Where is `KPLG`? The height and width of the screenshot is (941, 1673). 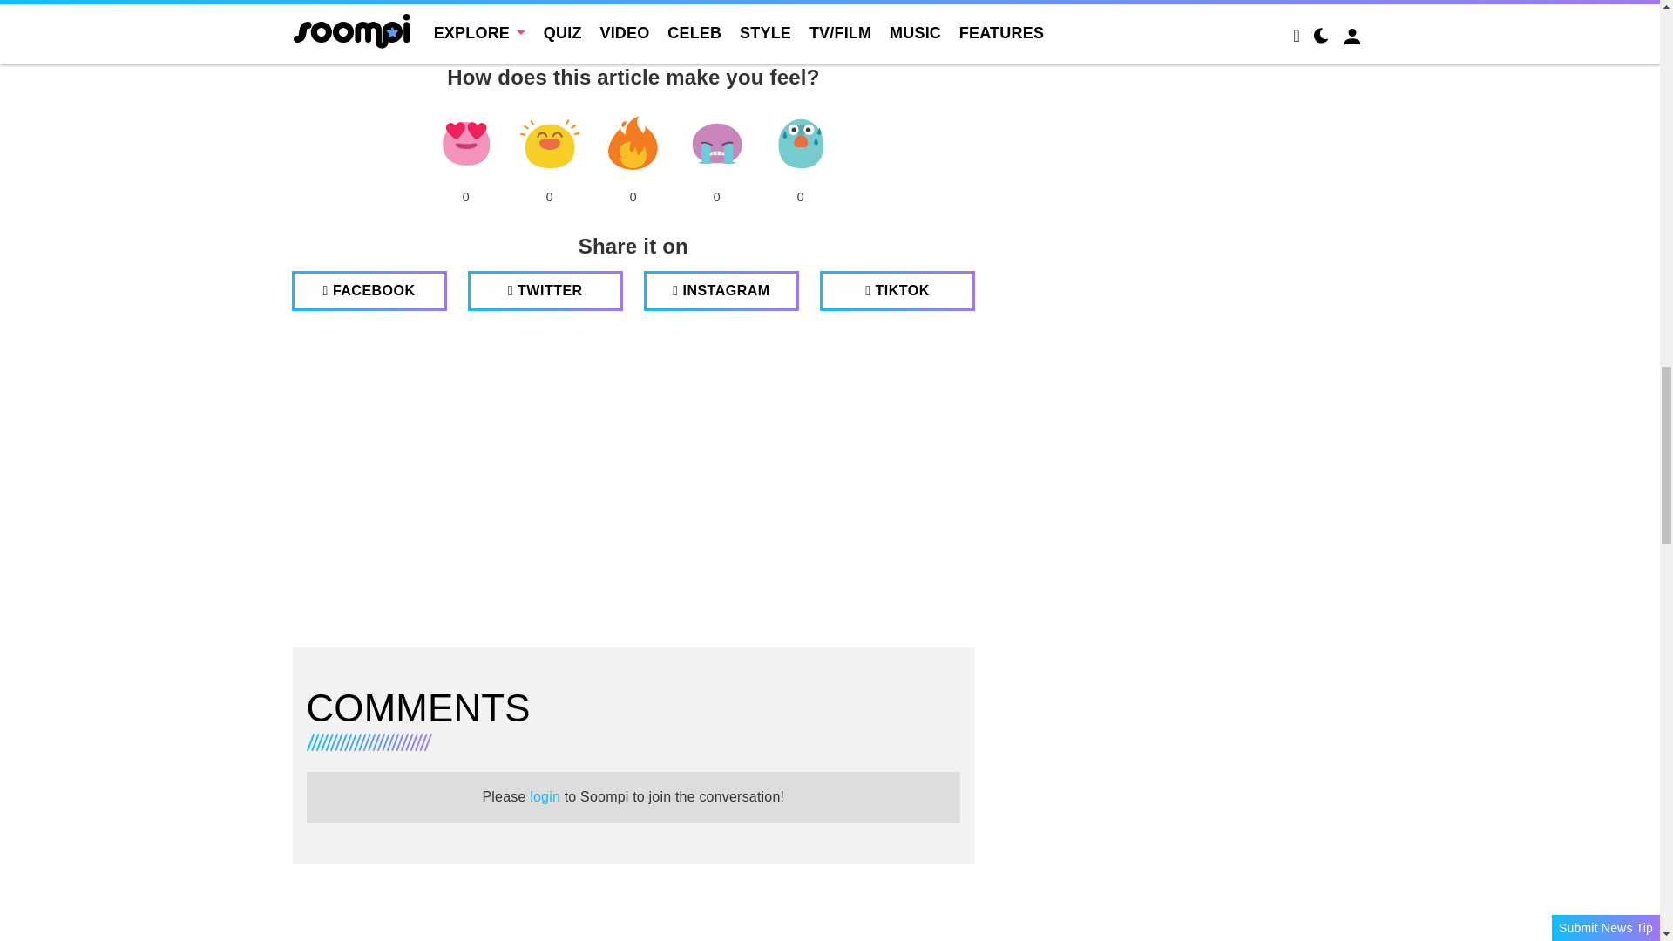 KPLG is located at coordinates (313, 37).